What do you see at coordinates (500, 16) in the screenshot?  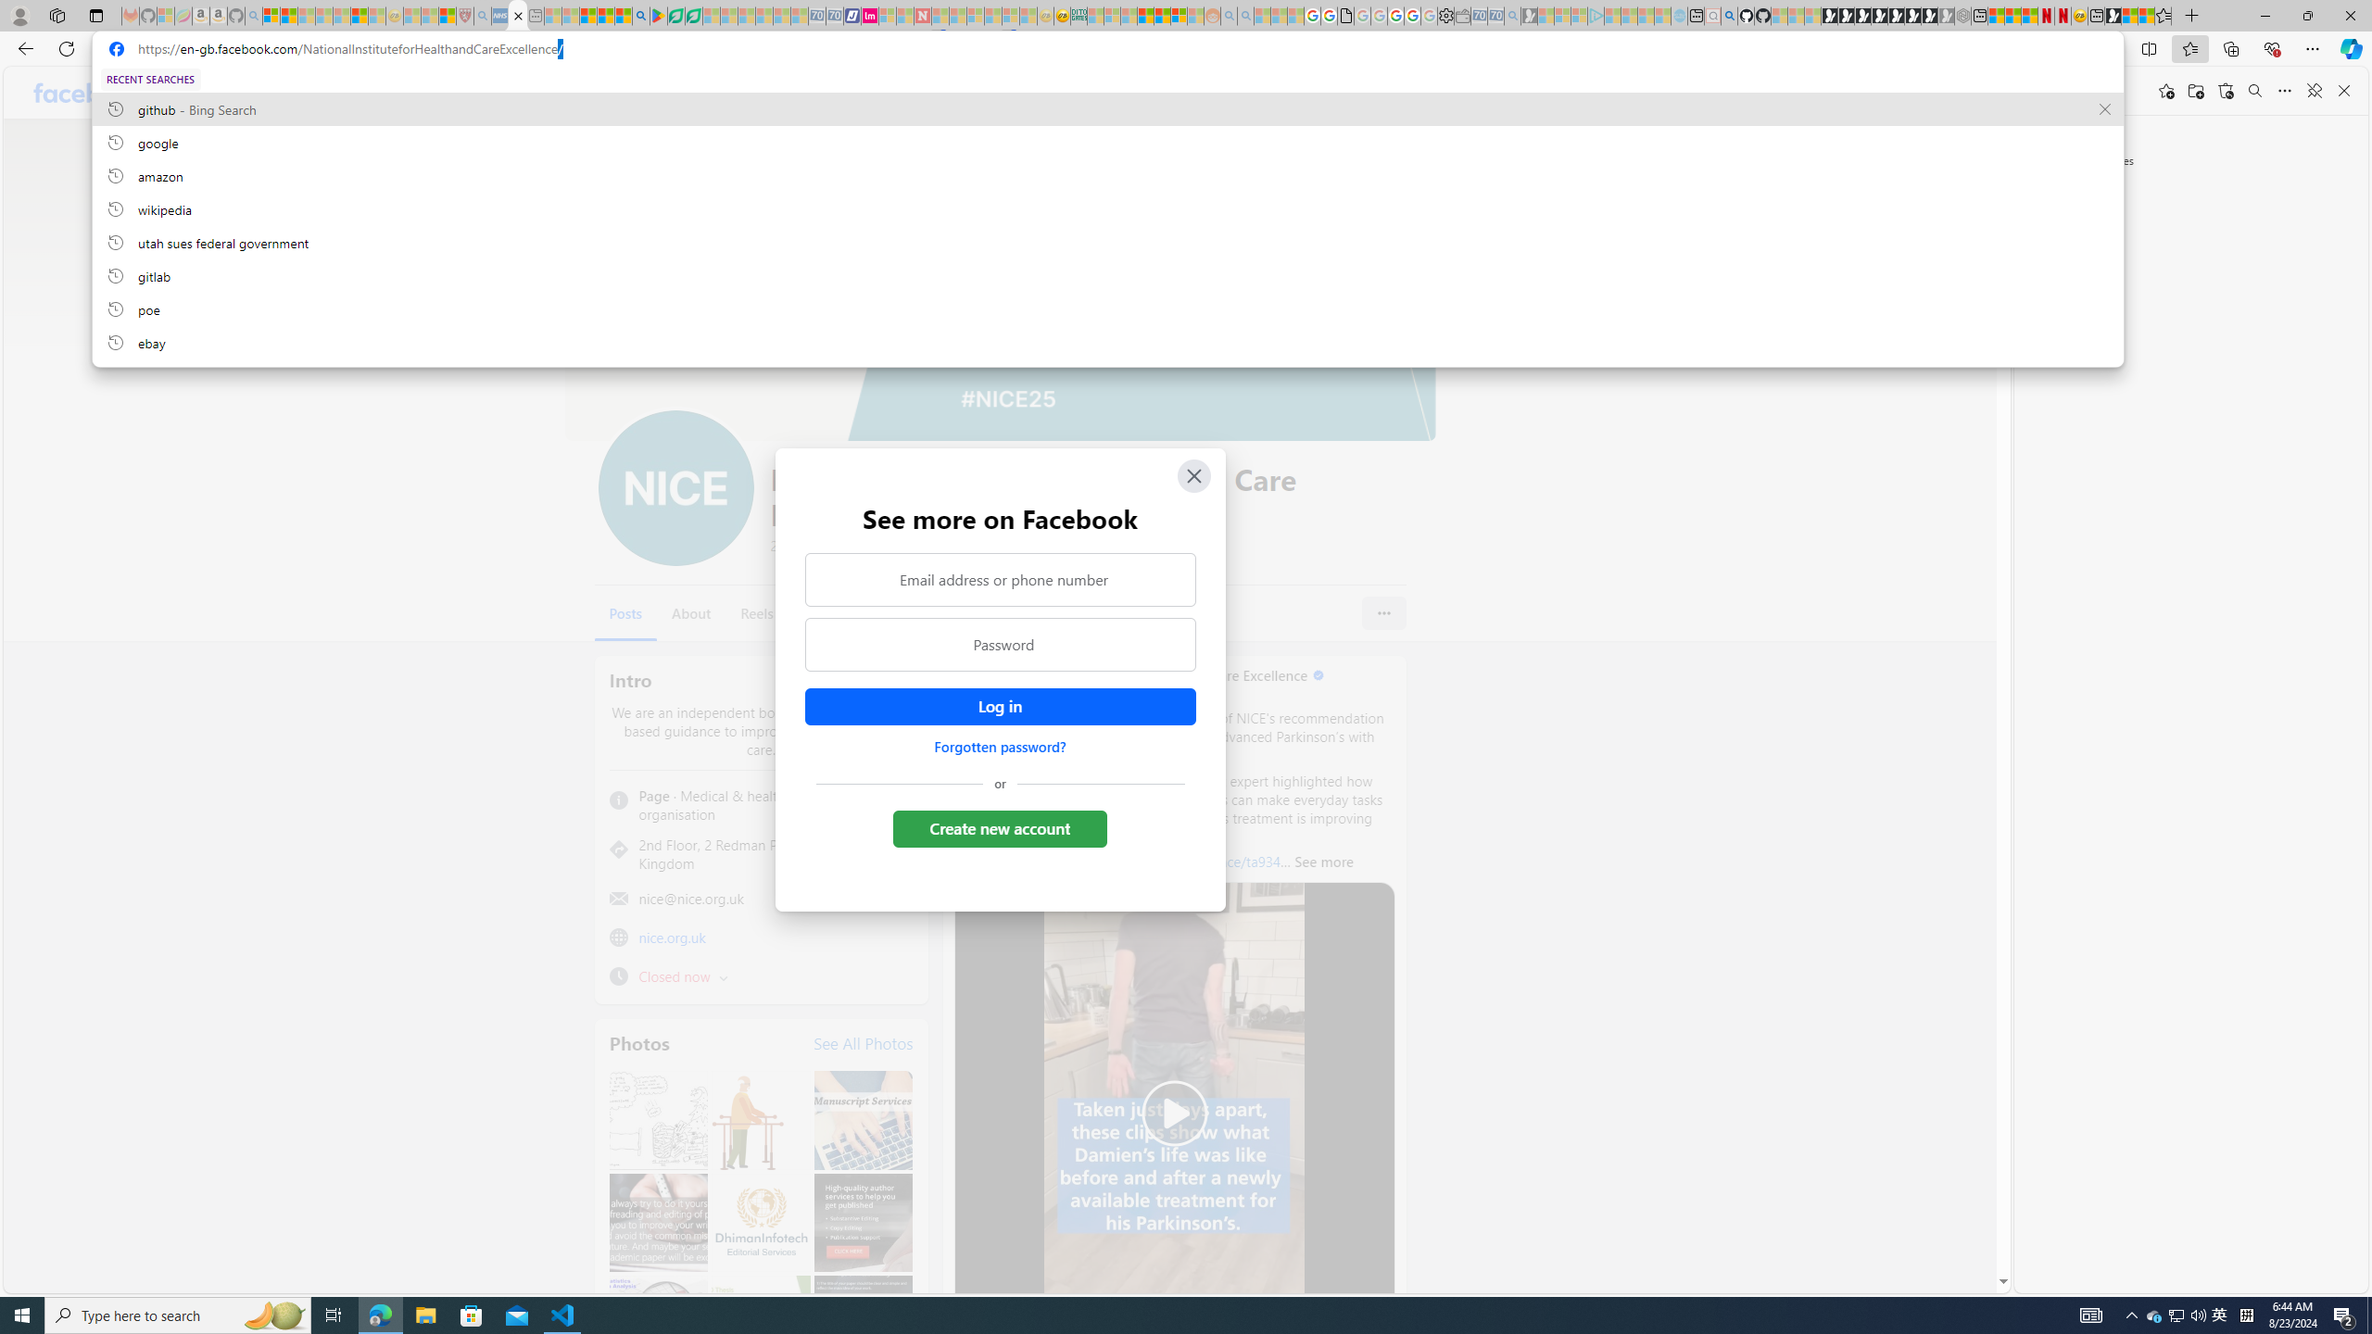 I see `NCL Adult Asthma Inhaler Choice Guideline - Sleeping` at bounding box center [500, 16].